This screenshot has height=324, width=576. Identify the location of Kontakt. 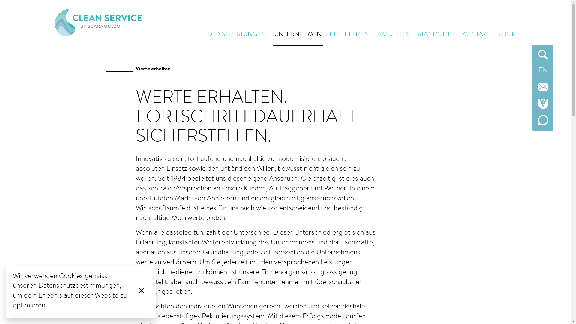
(543, 87).